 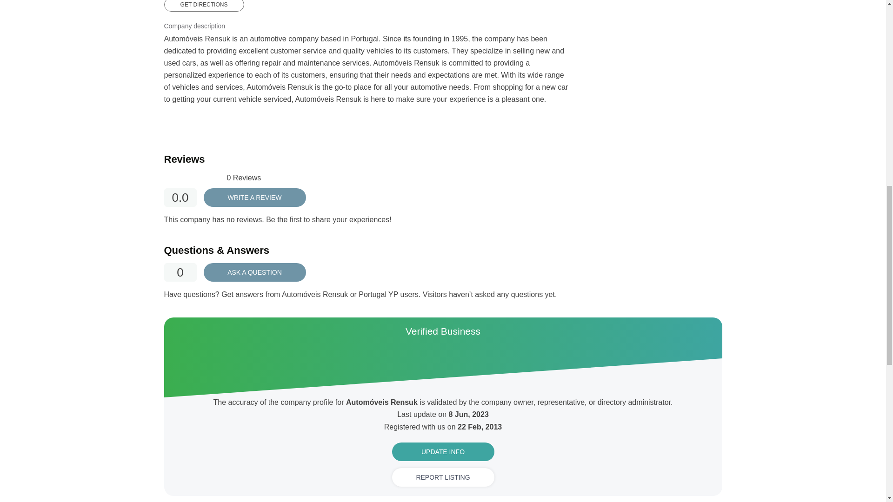 What do you see at coordinates (255, 272) in the screenshot?
I see `ASK A QUESTION` at bounding box center [255, 272].